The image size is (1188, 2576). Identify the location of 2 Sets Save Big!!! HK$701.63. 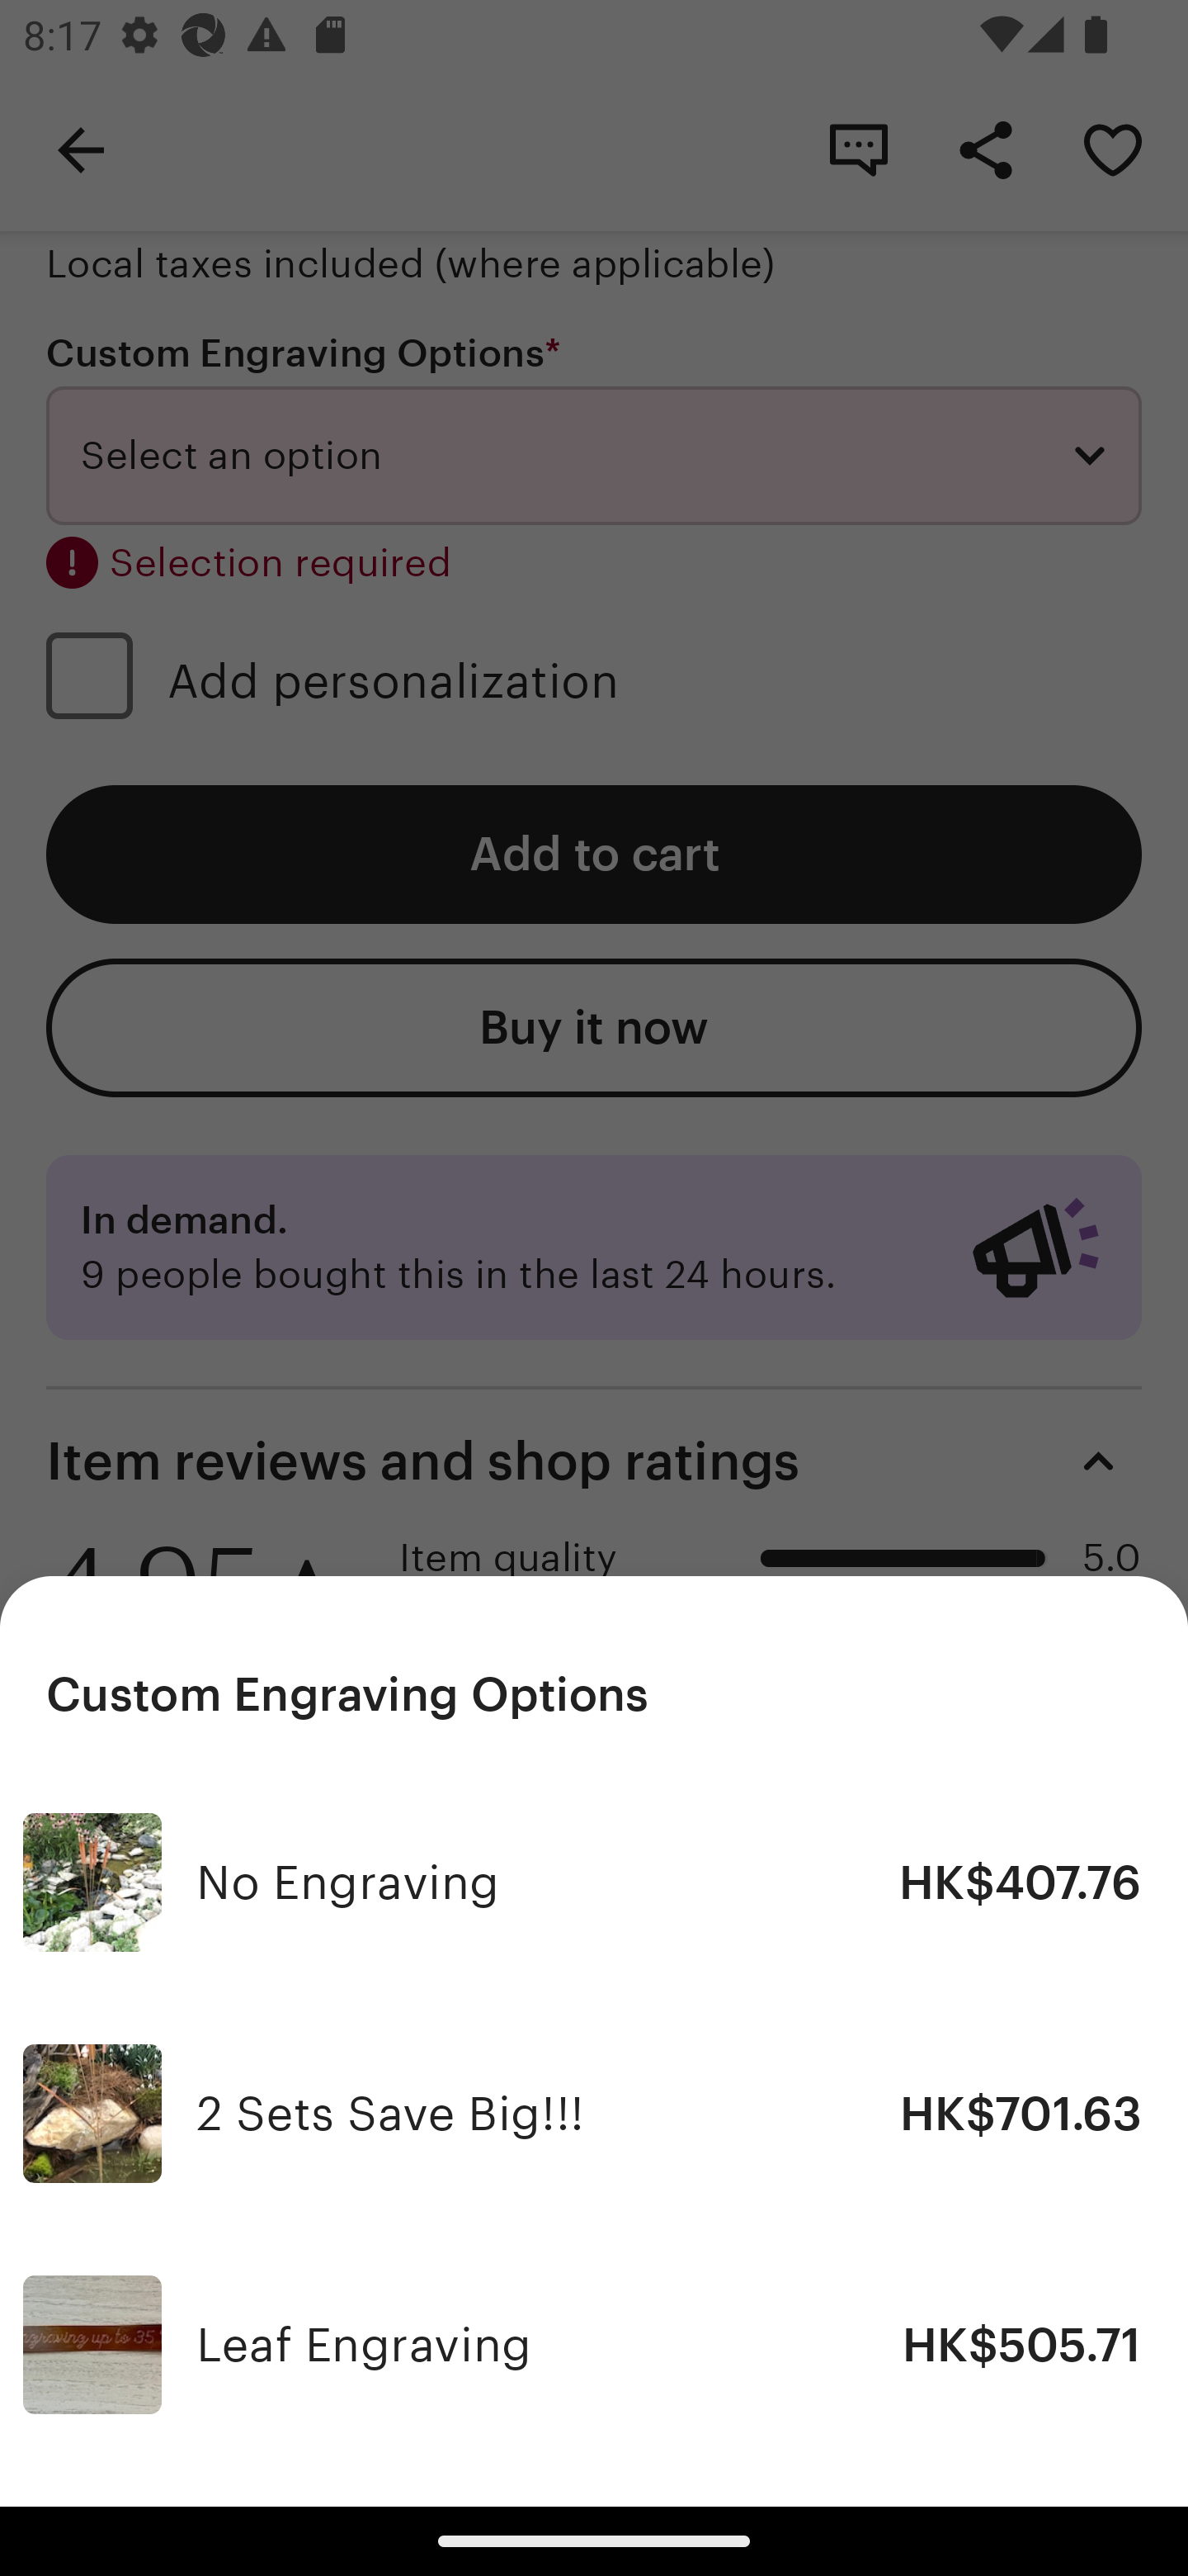
(594, 2114).